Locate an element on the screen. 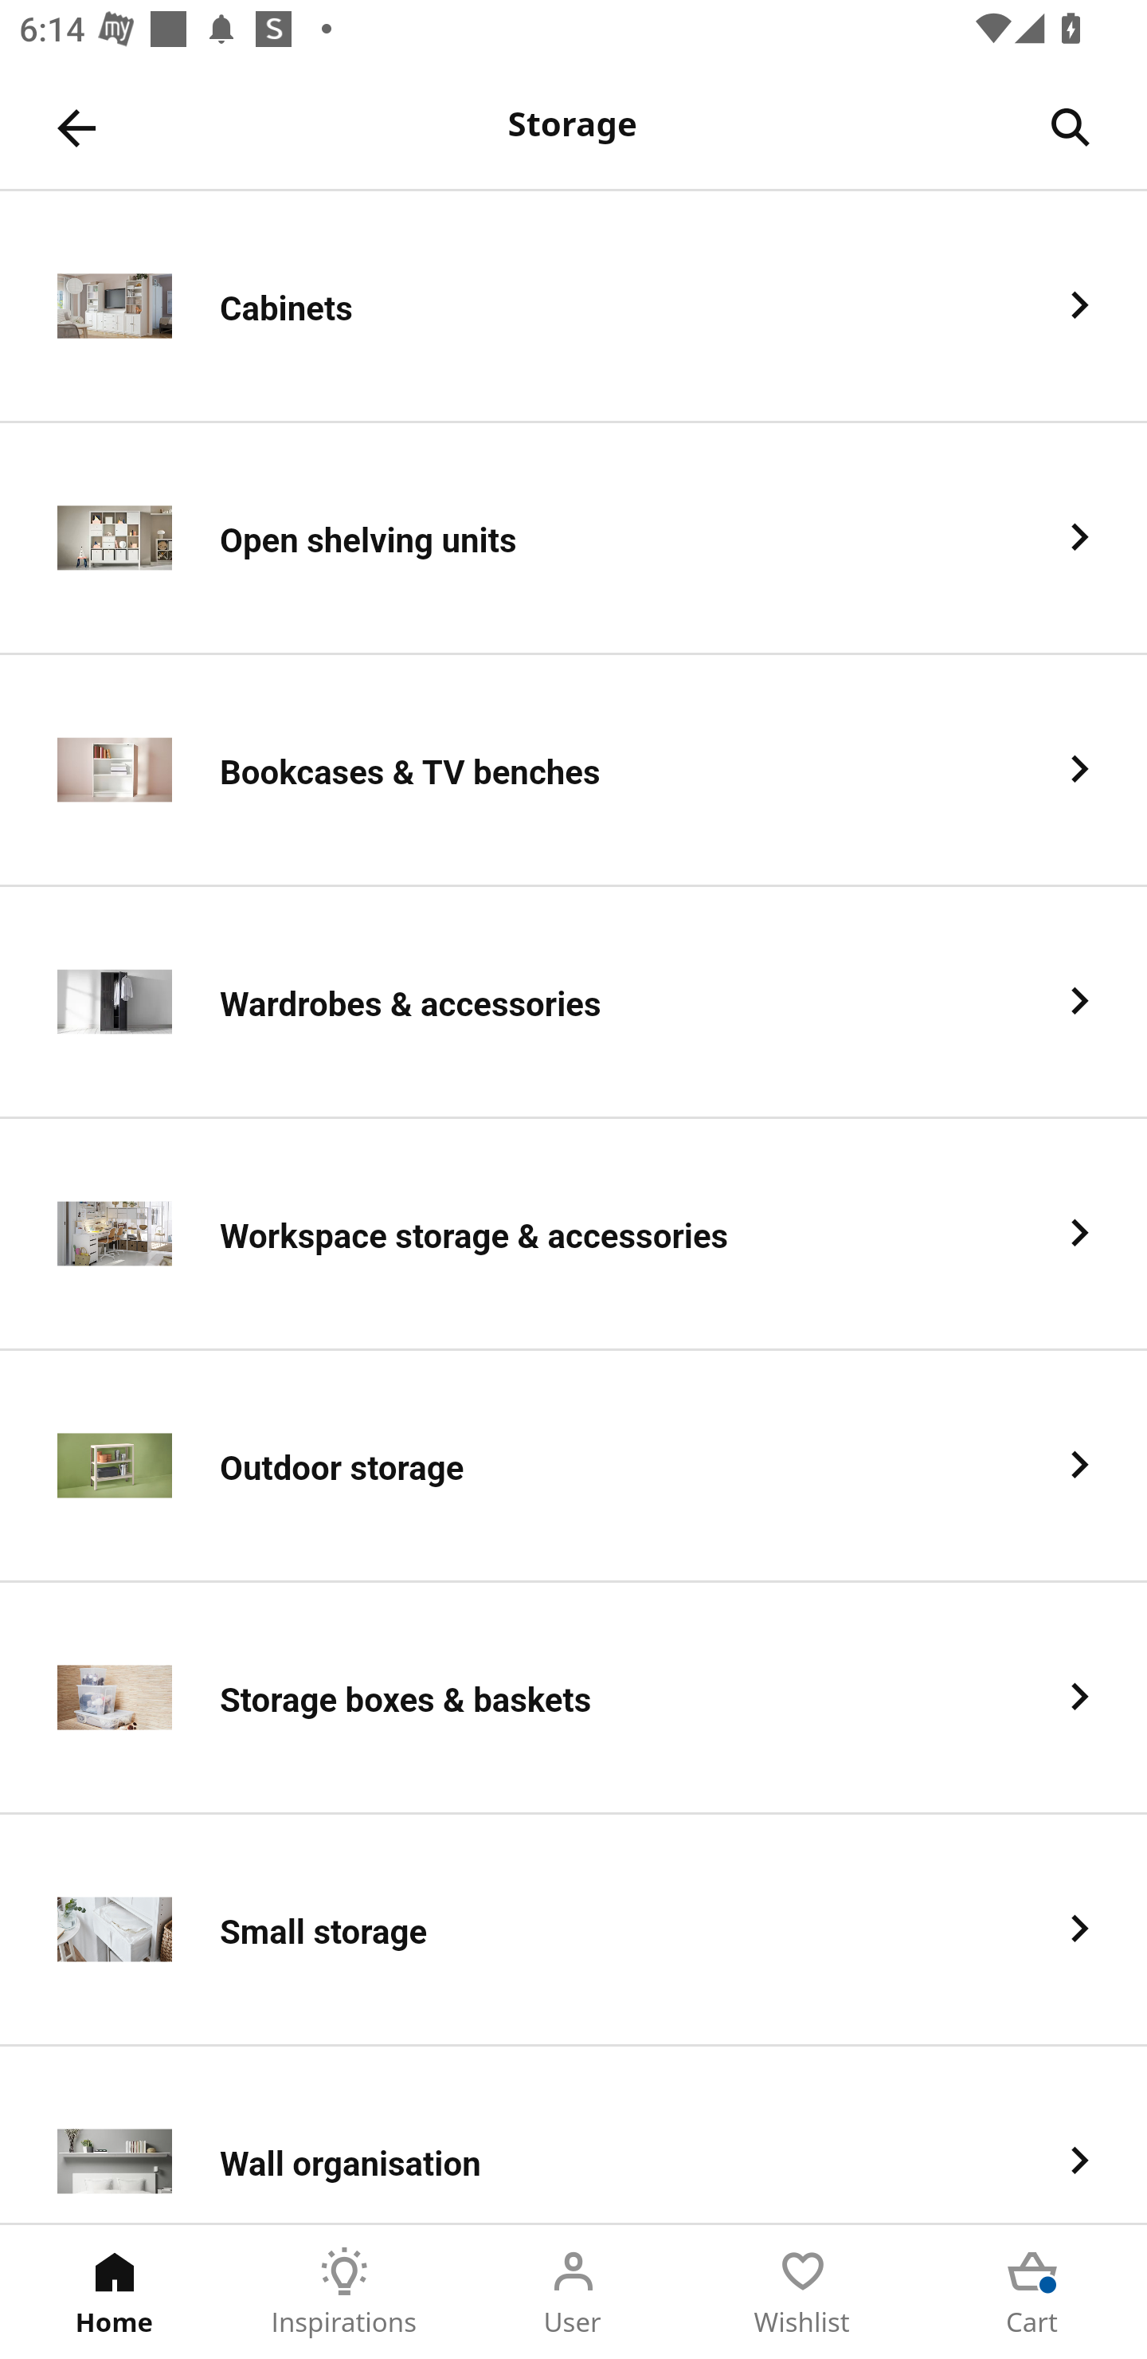 Image resolution: width=1147 pixels, height=2359 pixels. Cart
Tab 5 of 5 is located at coordinates (1032, 2292).